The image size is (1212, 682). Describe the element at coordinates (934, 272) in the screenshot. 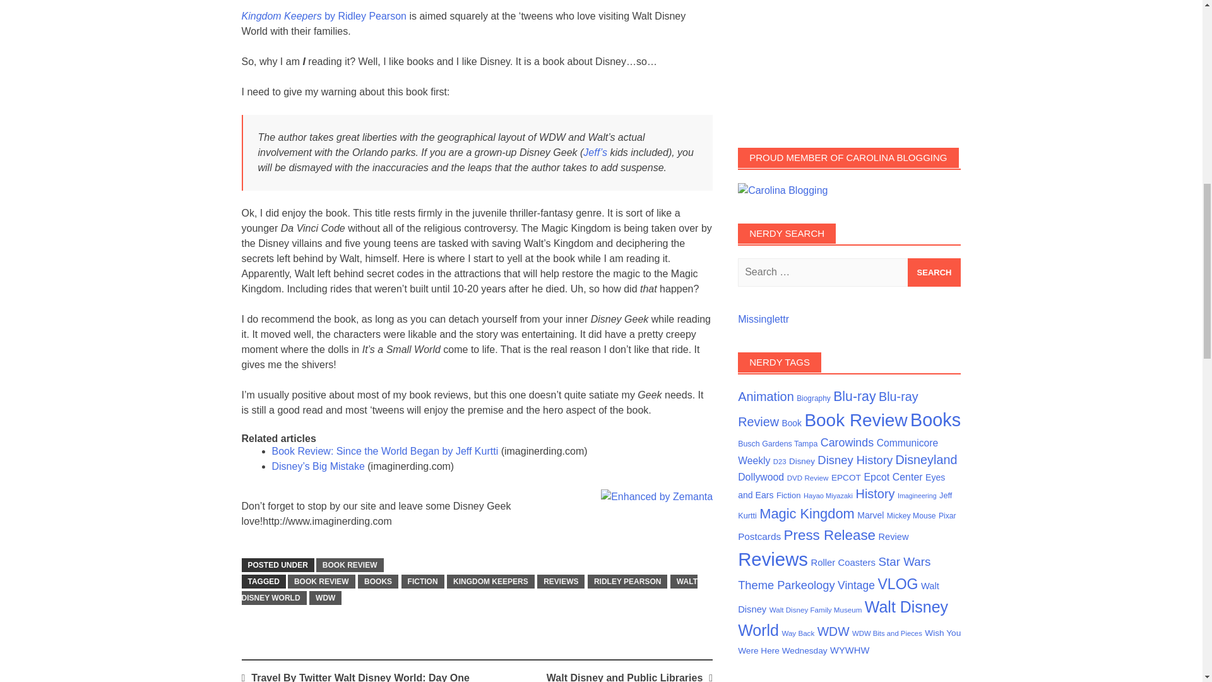

I see `Search` at that location.